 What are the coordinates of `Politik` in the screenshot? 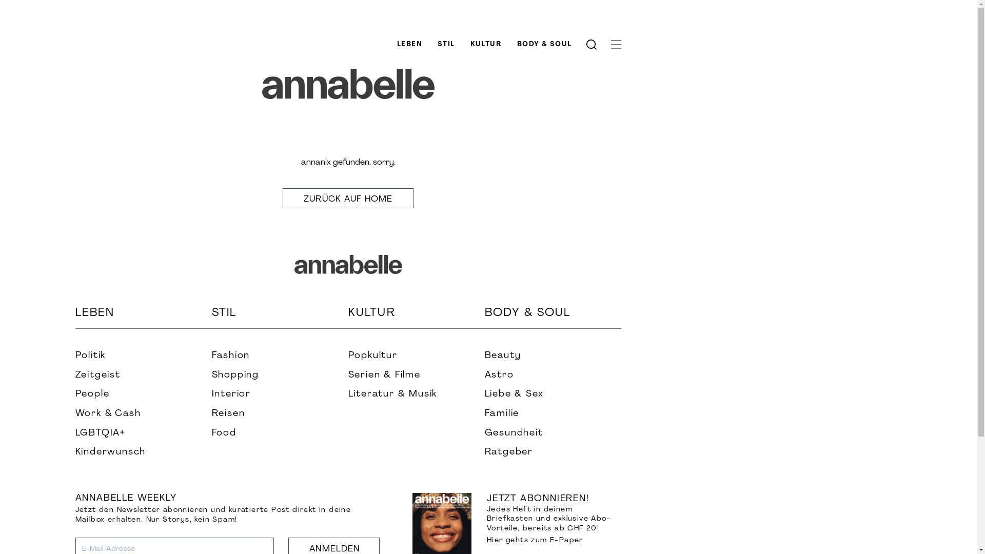 It's located at (143, 356).